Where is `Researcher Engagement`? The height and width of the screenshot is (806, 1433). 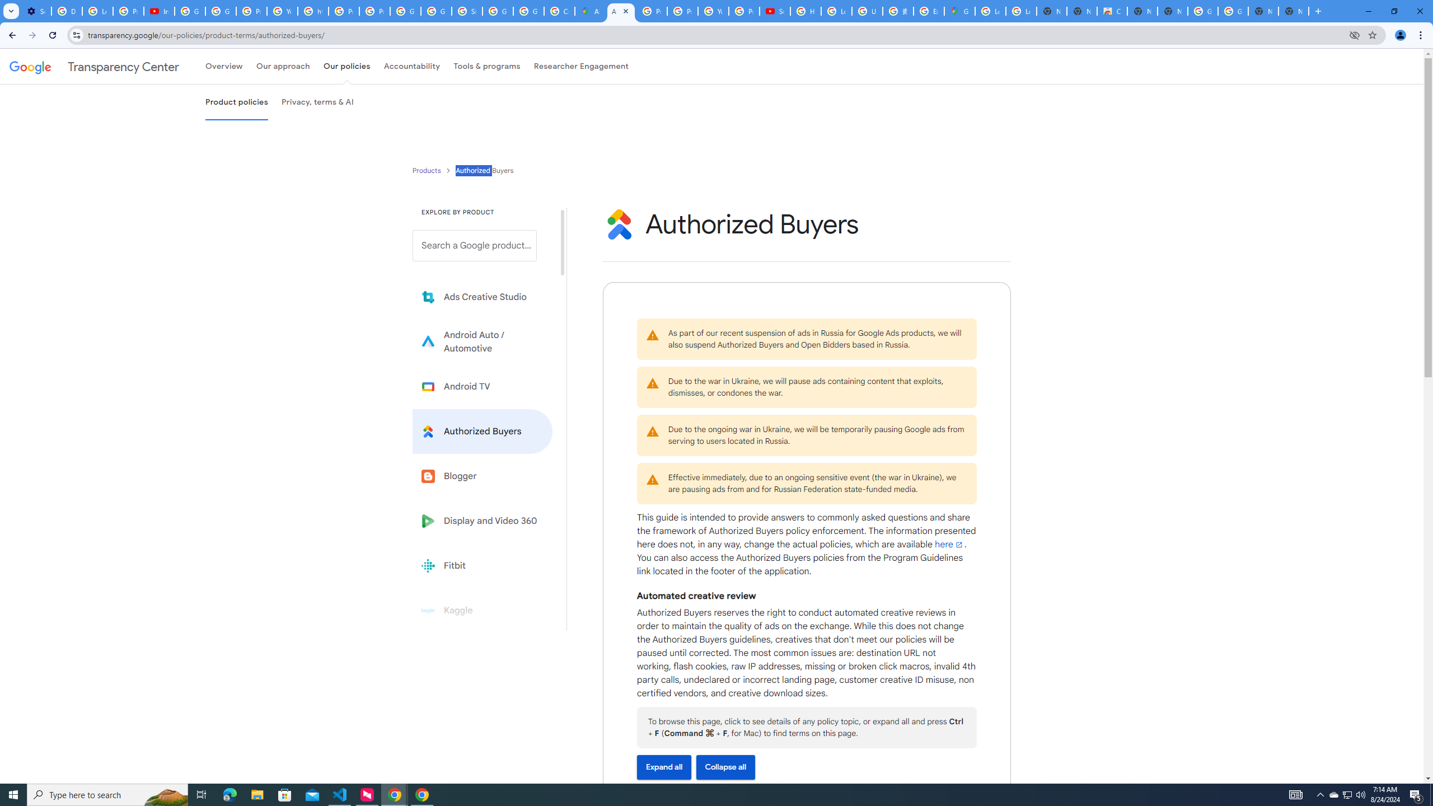 Researcher Engagement is located at coordinates (582, 66).